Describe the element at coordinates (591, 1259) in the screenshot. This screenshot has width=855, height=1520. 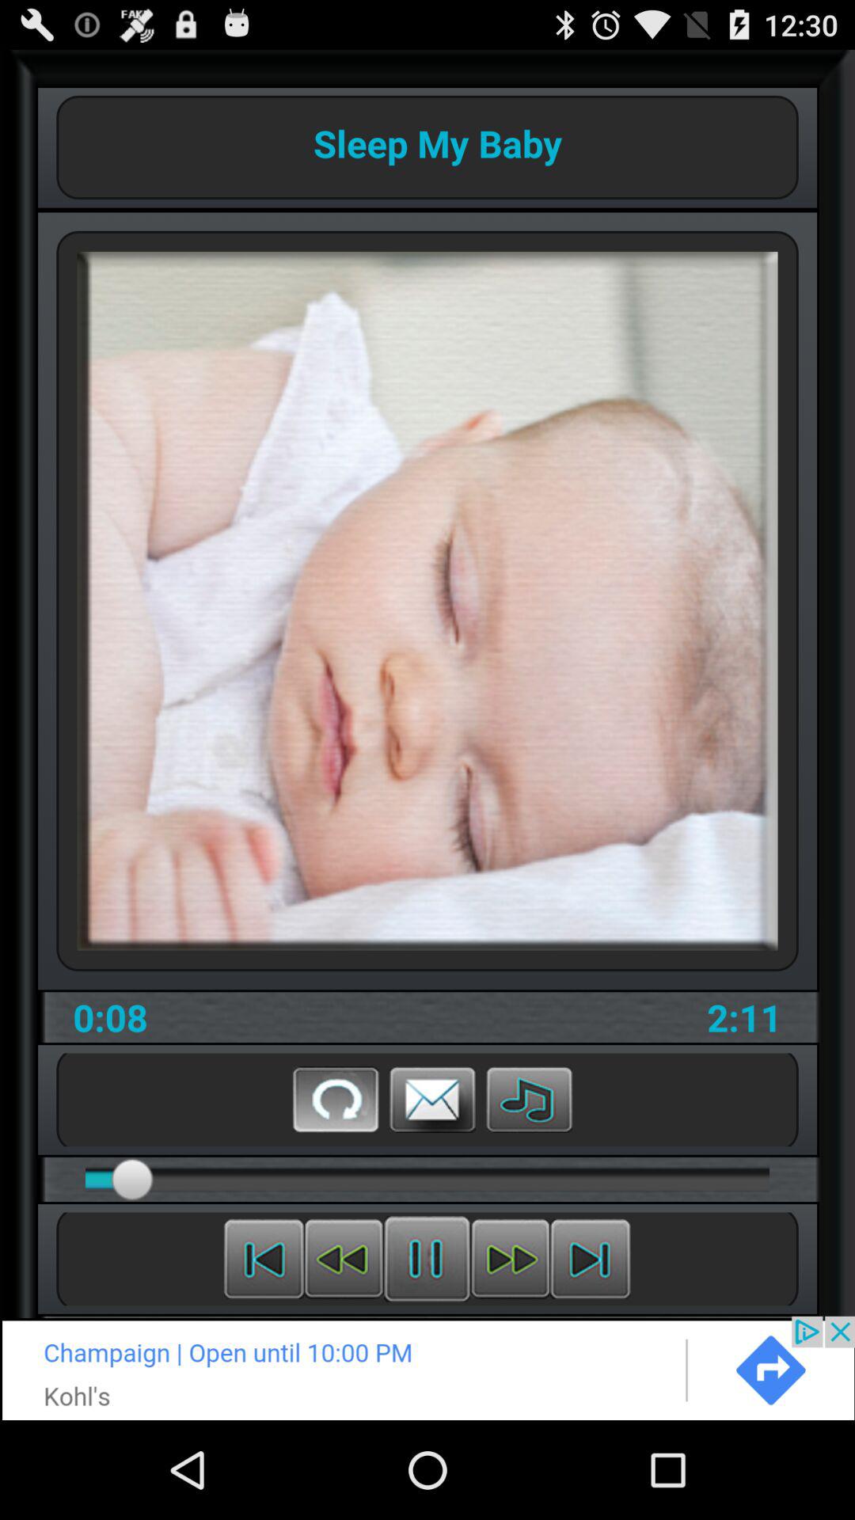
I see `skip` at that location.